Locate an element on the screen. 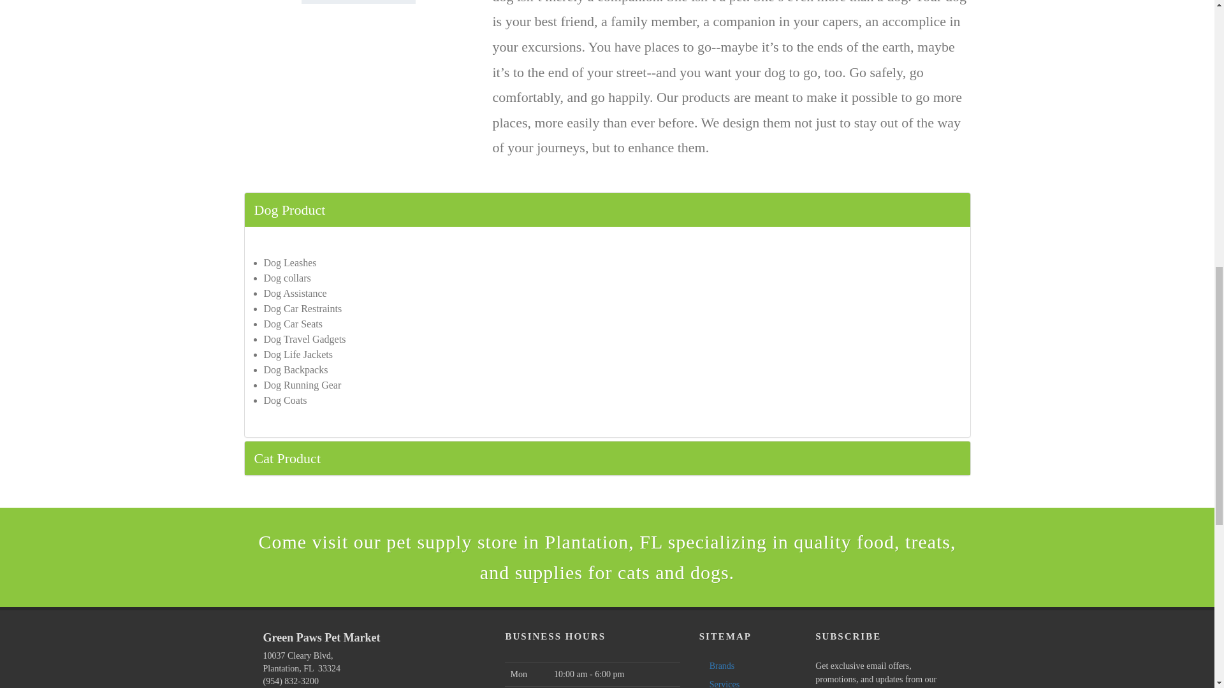  Cat Product is located at coordinates (608, 459).